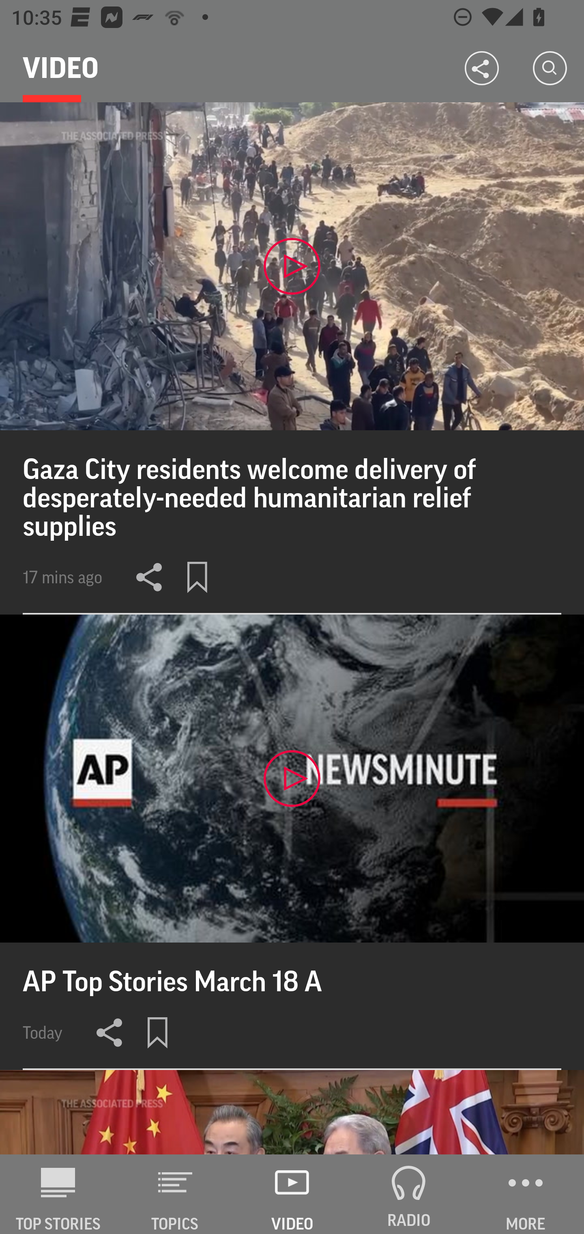 The height and width of the screenshot is (1234, 584). I want to click on AP News TOP STORIES, so click(58, 1194).